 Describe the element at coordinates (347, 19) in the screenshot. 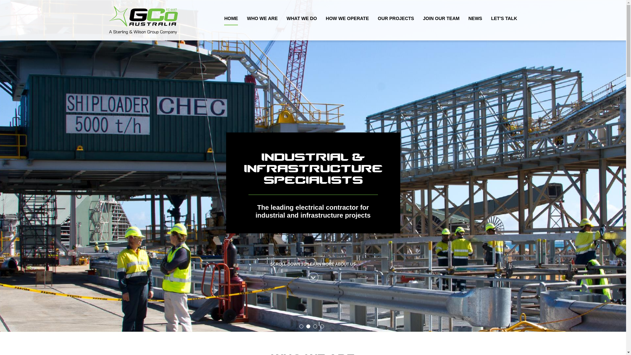

I see `HOW WE OPERATE` at that location.